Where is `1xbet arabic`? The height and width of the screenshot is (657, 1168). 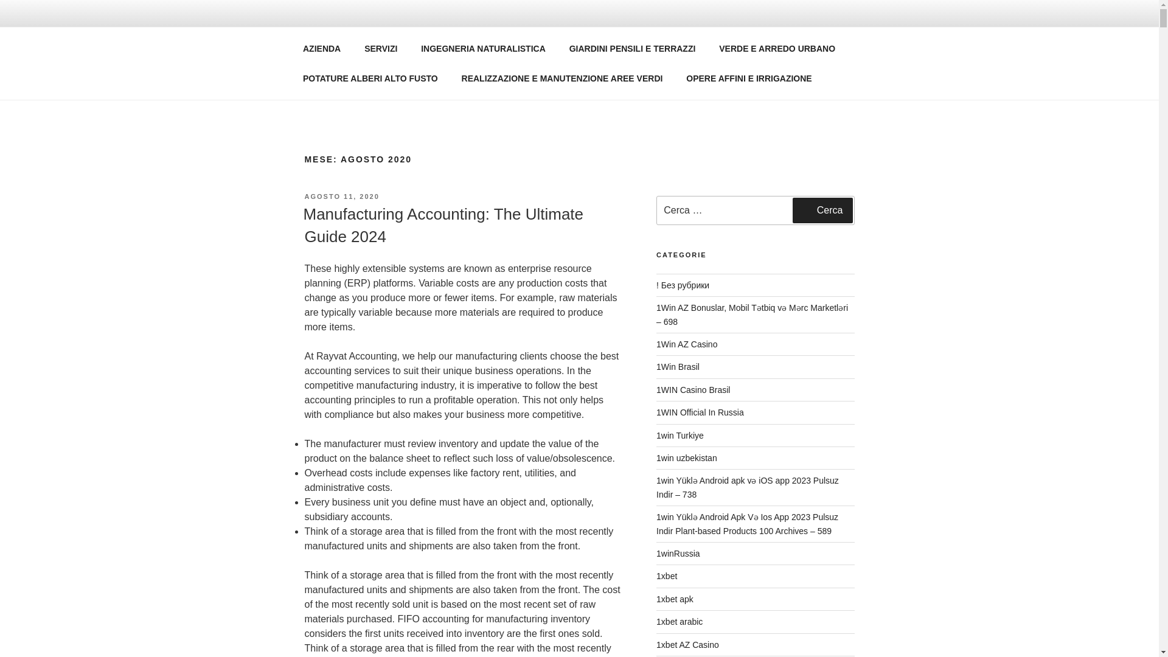
1xbet arabic is located at coordinates (680, 622).